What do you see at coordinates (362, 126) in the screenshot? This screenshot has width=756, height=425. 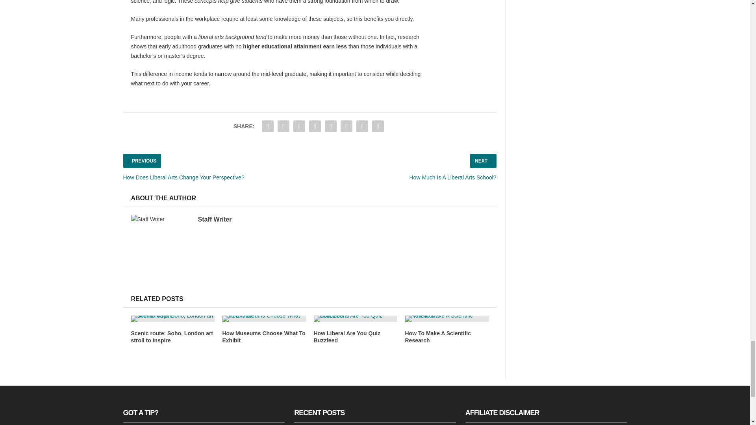 I see `Share "How Useful Is A Liberal Arts Degree?" via Email` at bounding box center [362, 126].